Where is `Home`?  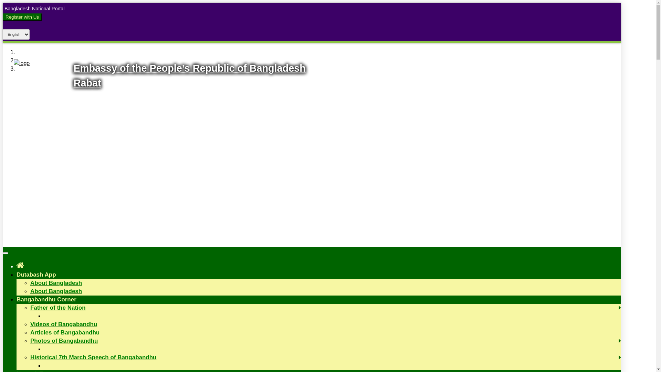
Home is located at coordinates (20, 265).